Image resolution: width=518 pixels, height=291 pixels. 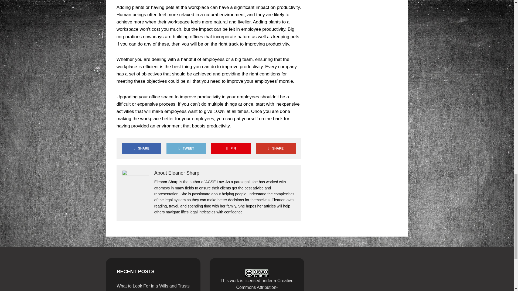 What do you see at coordinates (141, 149) in the screenshot?
I see `SHARE` at bounding box center [141, 149].